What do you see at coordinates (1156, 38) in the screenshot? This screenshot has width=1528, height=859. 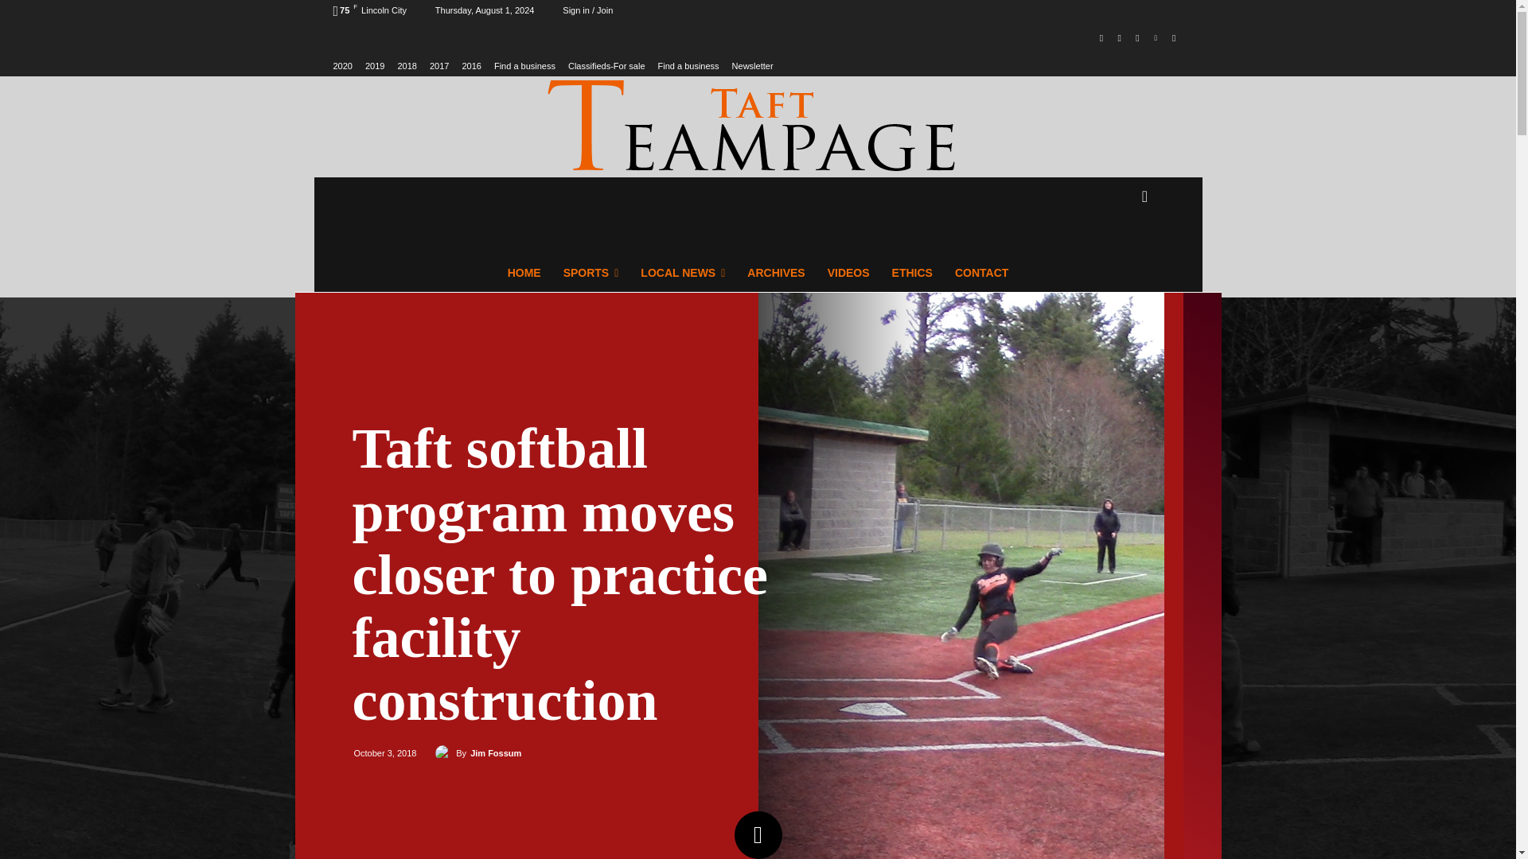 I see `Vimeo` at bounding box center [1156, 38].